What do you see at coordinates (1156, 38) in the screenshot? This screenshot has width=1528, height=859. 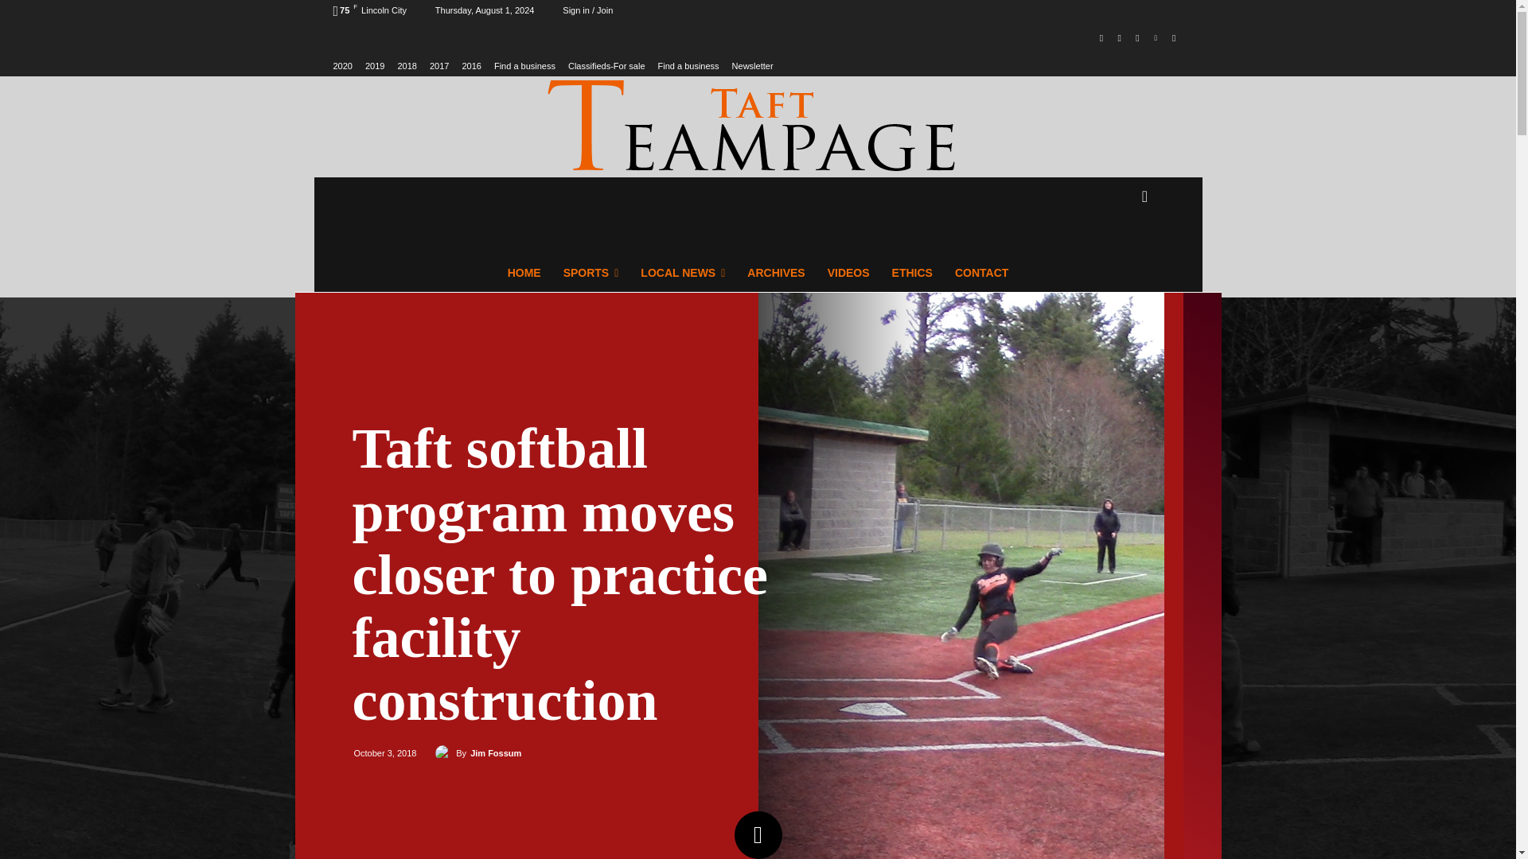 I see `Vimeo` at bounding box center [1156, 38].